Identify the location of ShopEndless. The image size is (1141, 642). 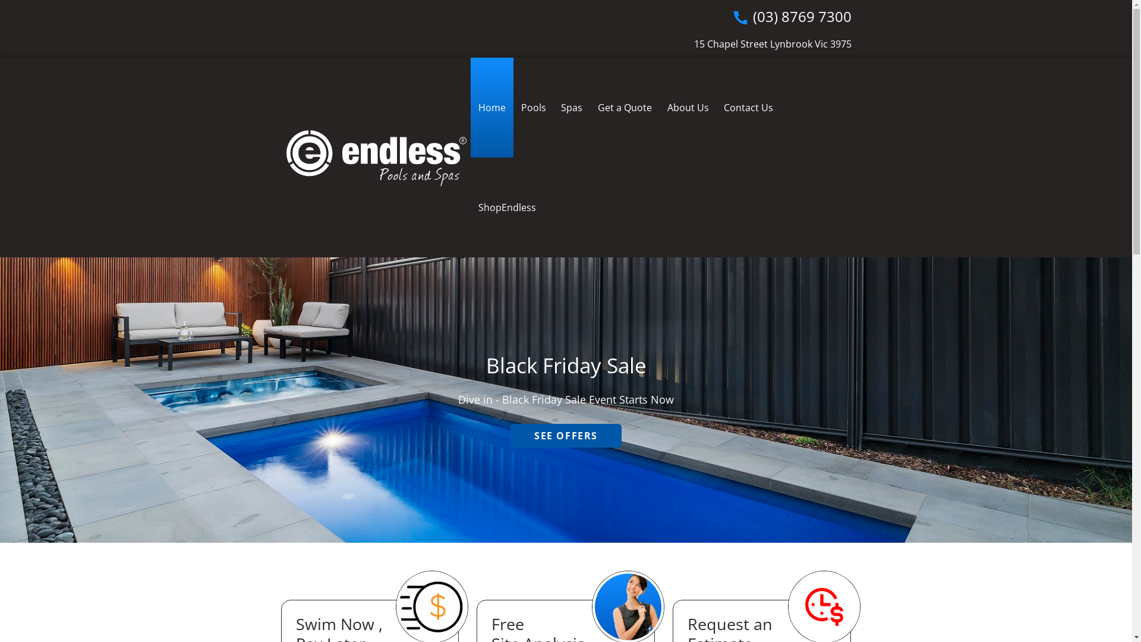
(508, 207).